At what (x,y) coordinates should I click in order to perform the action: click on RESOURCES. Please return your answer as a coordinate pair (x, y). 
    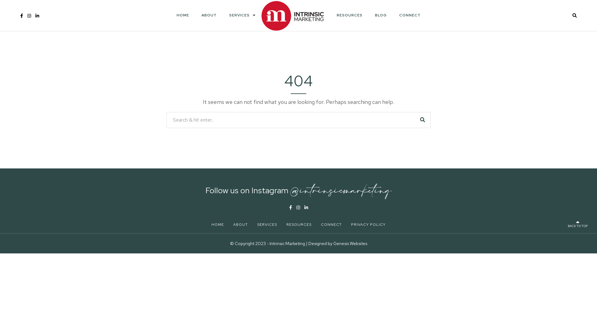
    Looking at the image, I should click on (349, 15).